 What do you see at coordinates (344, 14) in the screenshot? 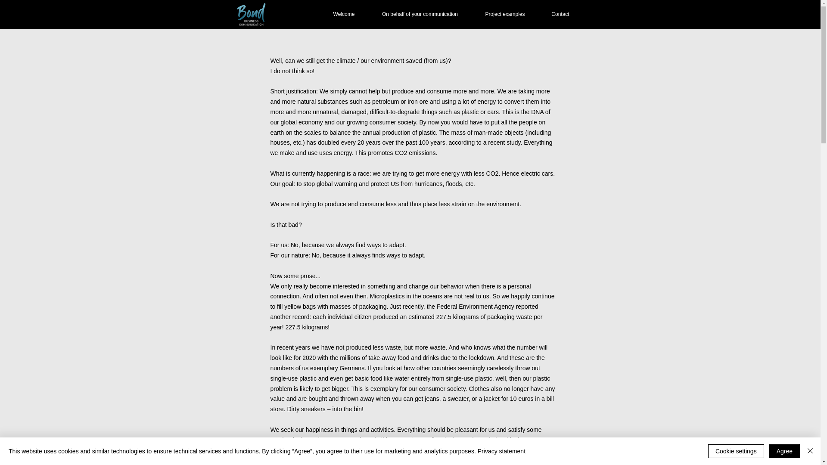
I see `Welcome` at bounding box center [344, 14].